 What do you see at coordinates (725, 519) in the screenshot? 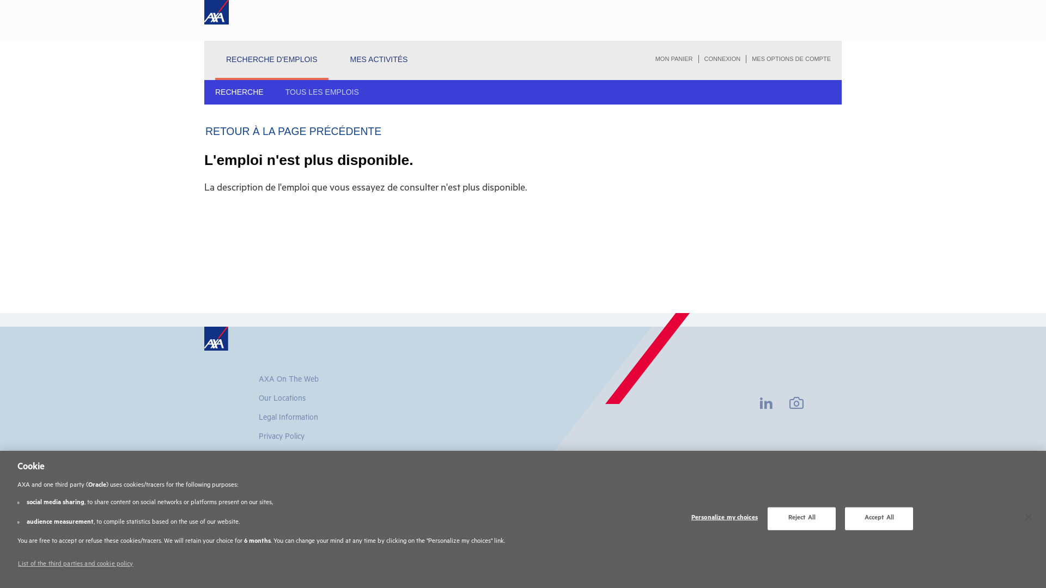
I see `Personalize my choices` at bounding box center [725, 519].